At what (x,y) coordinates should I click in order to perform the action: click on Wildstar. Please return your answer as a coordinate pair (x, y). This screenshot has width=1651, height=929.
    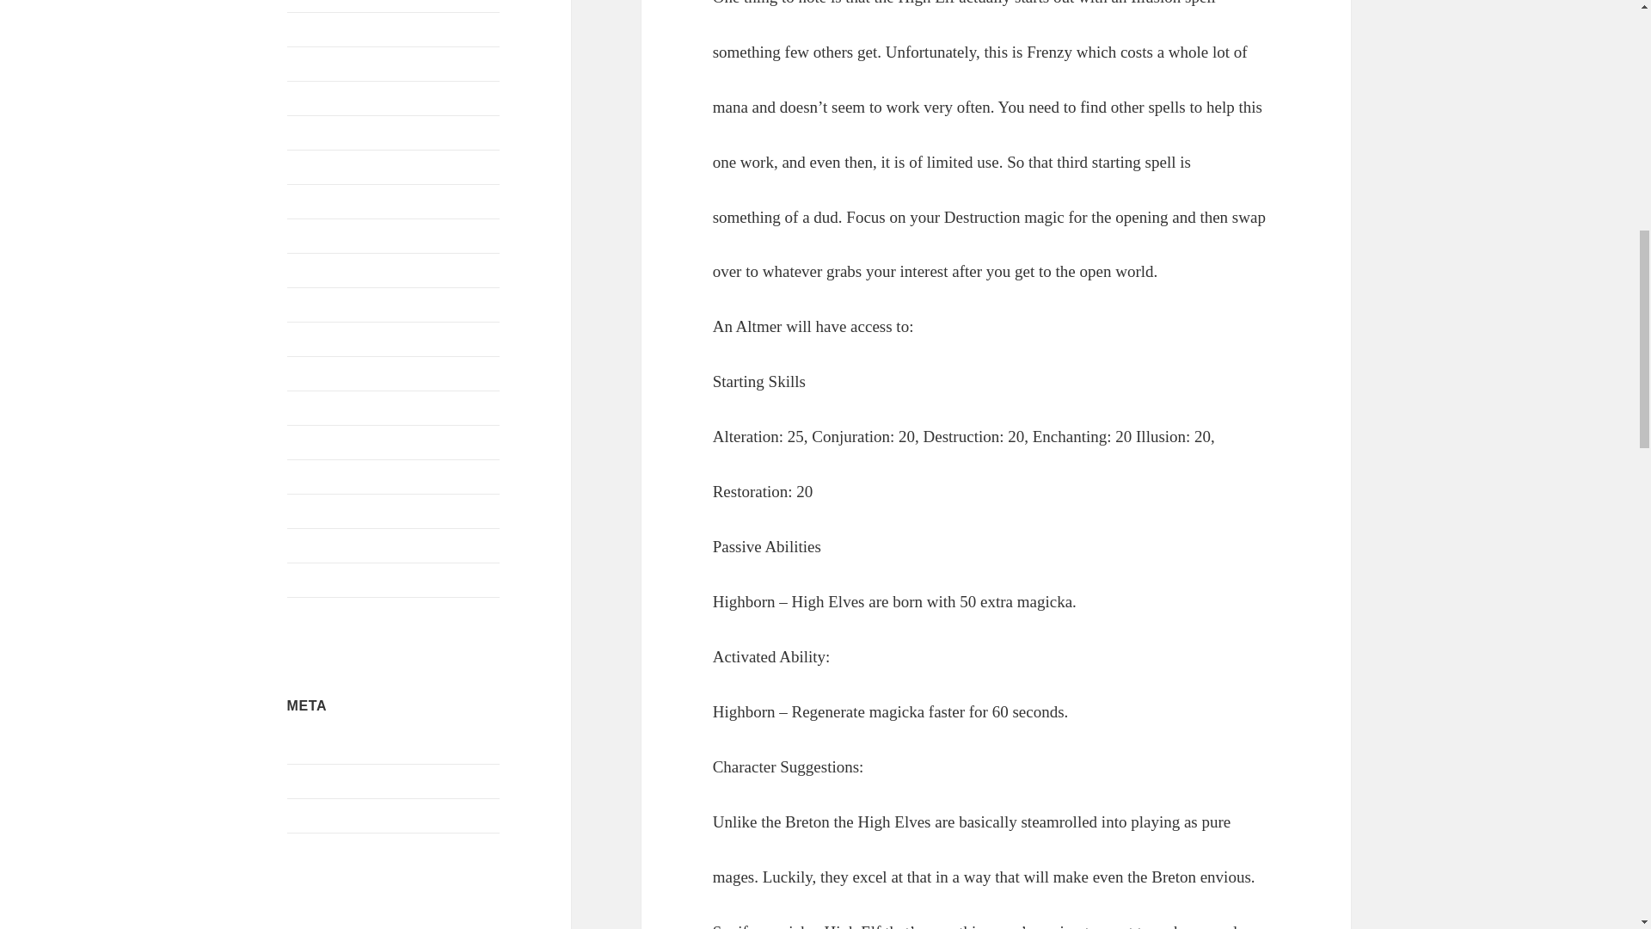
    Looking at the image, I should click on (310, 579).